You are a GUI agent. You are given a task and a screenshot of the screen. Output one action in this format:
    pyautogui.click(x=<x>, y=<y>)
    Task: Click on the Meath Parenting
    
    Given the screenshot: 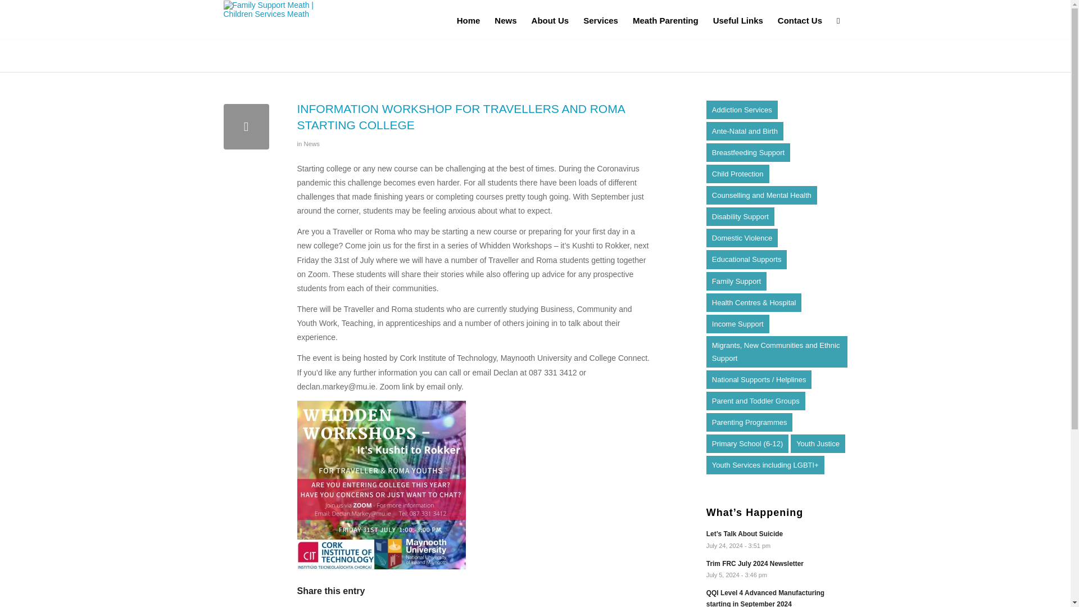 What is the action you would take?
    pyautogui.click(x=665, y=20)
    